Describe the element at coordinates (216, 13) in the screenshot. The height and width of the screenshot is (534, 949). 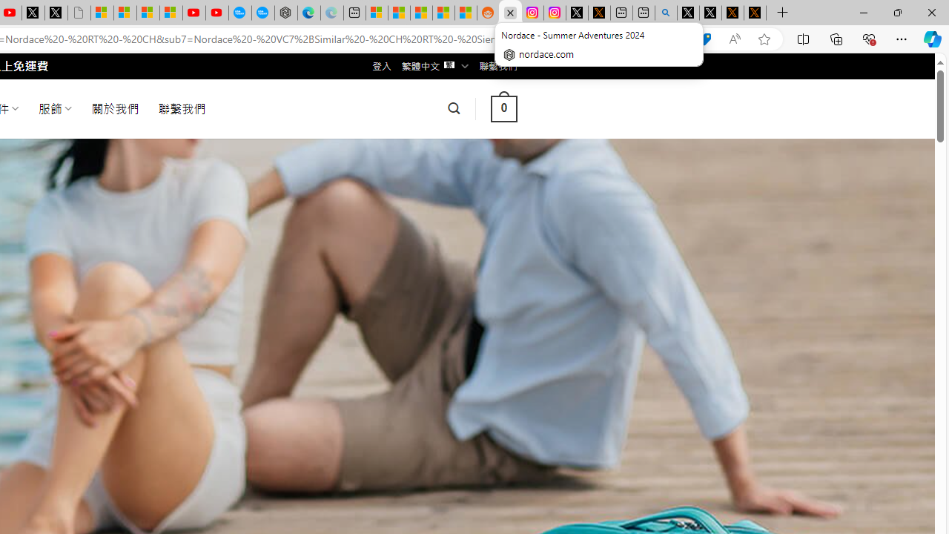
I see `YouTube Kids - An App Created for Kids to Explore Content` at that location.